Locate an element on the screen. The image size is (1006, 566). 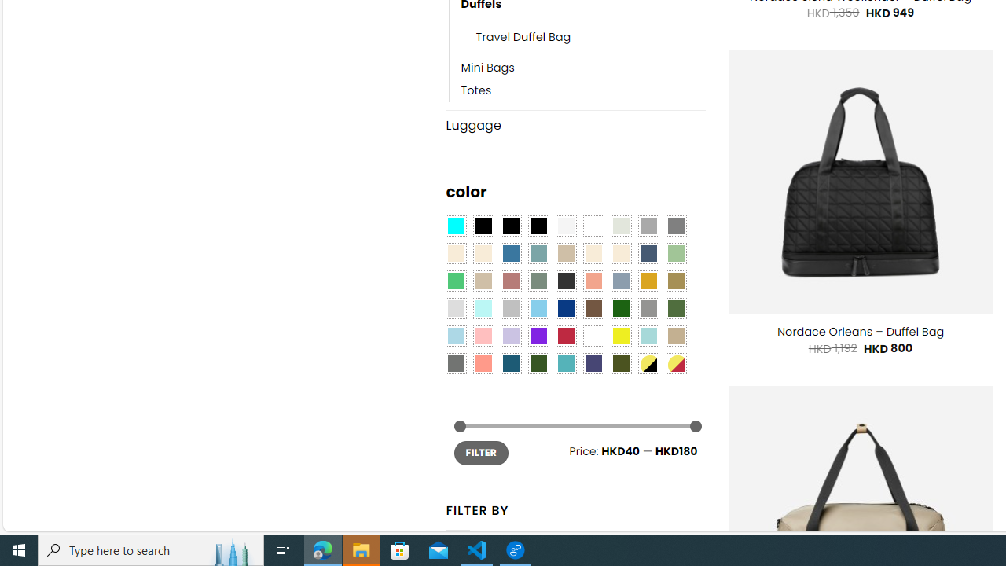
Dark Gray is located at coordinates (648, 226).